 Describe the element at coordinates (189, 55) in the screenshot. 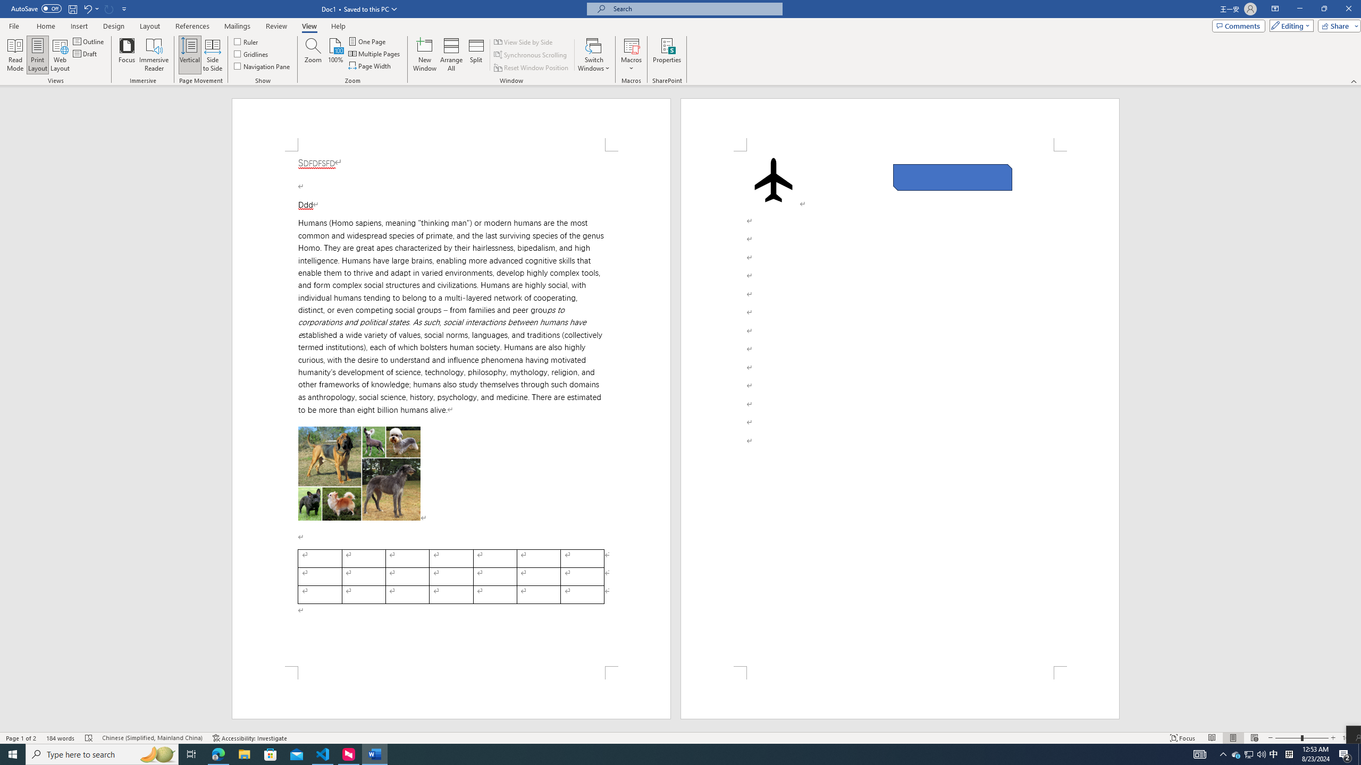

I see `Vertical` at that location.